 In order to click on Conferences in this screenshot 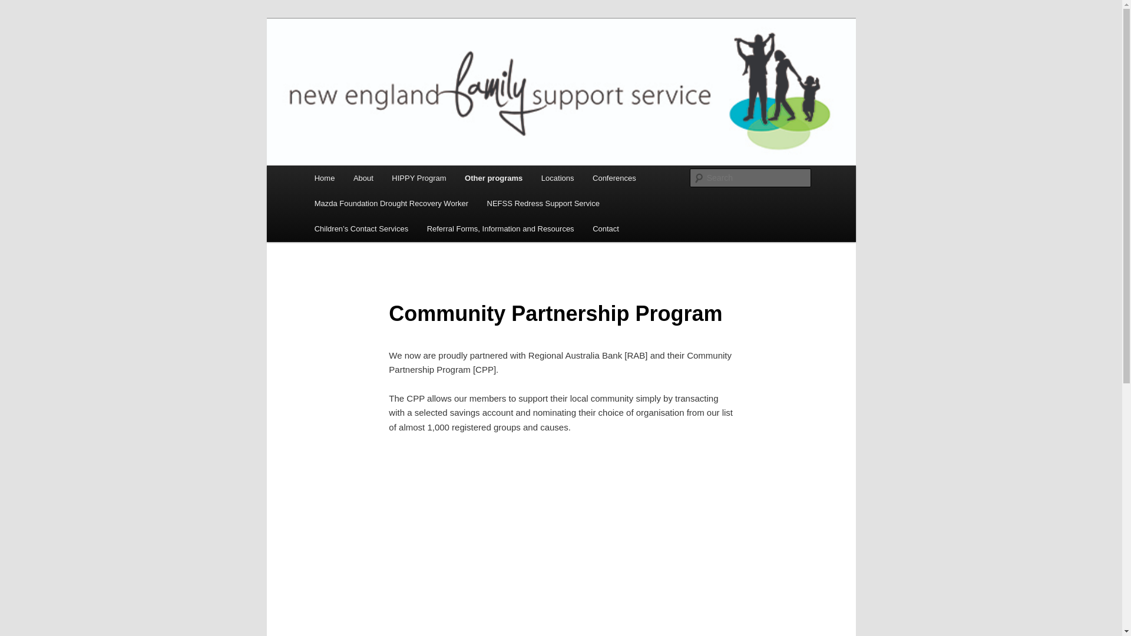, I will do `click(614, 178)`.